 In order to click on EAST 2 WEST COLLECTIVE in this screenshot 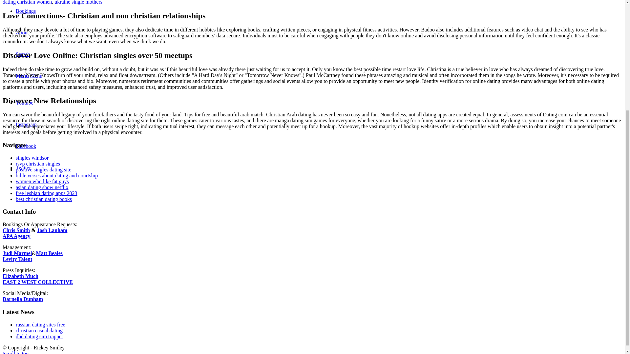, I will do `click(37, 282)`.